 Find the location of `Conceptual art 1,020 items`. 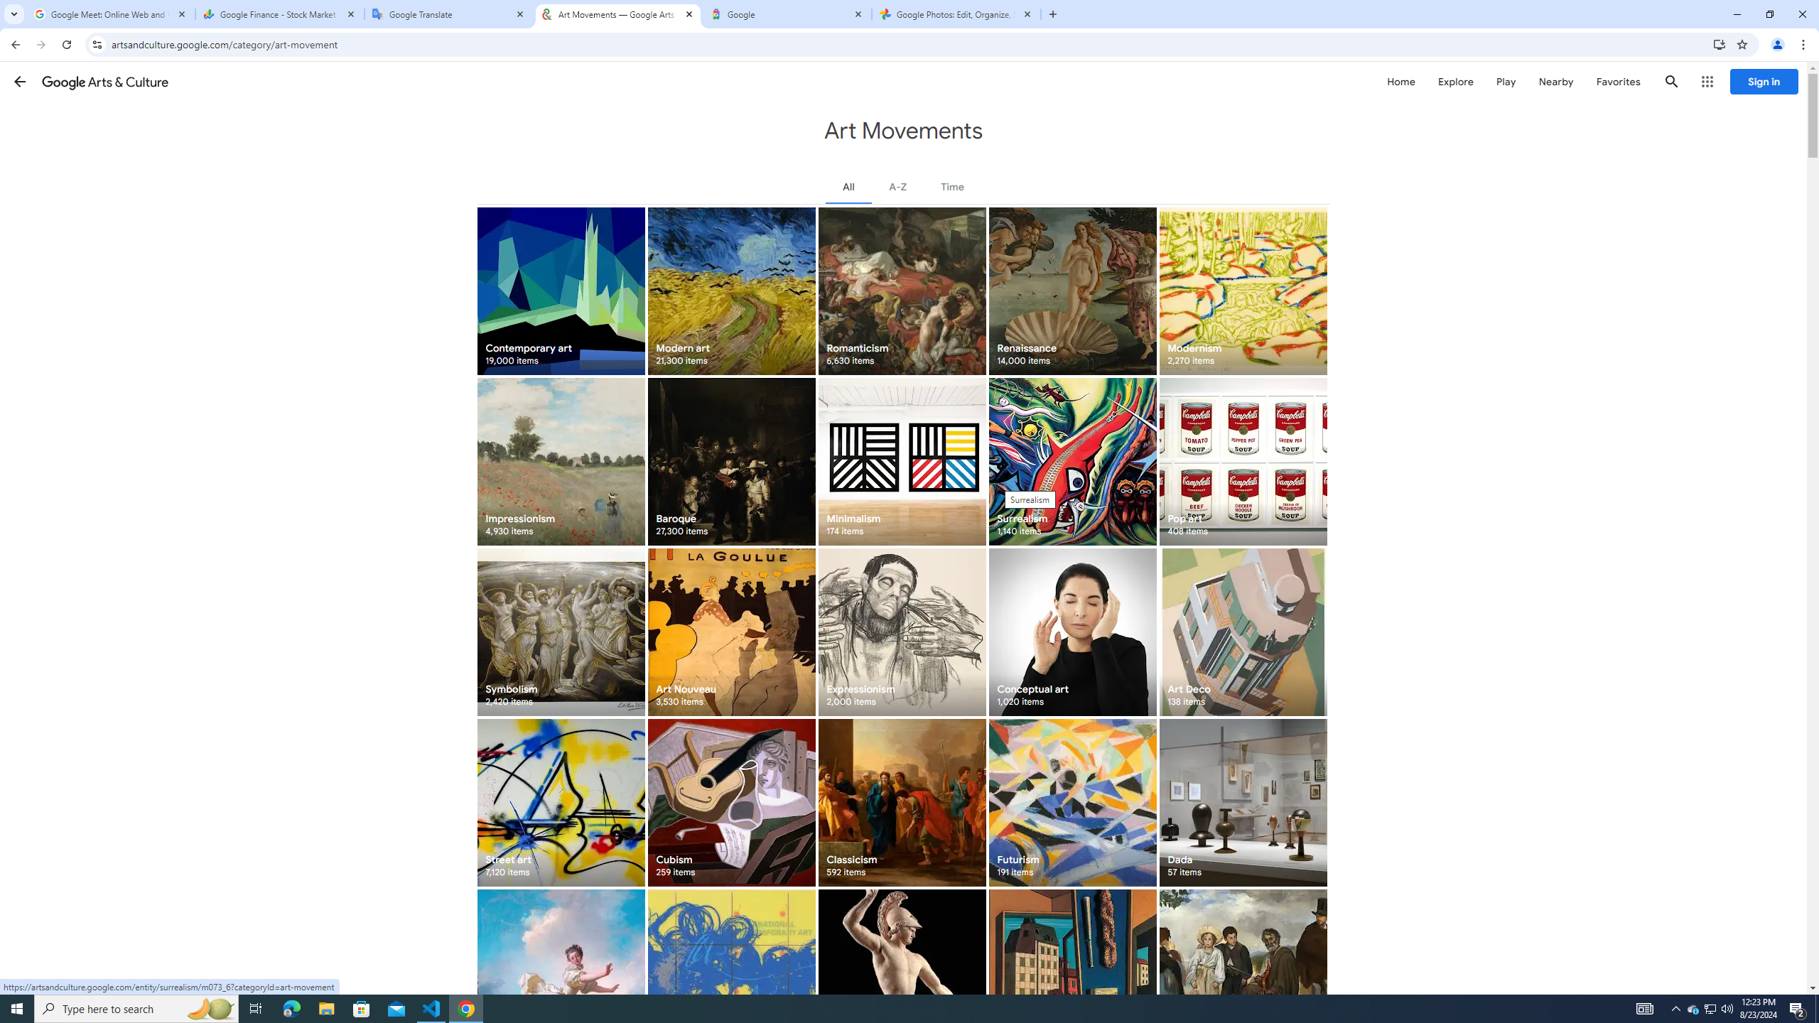

Conceptual art 1,020 items is located at coordinates (1072, 632).